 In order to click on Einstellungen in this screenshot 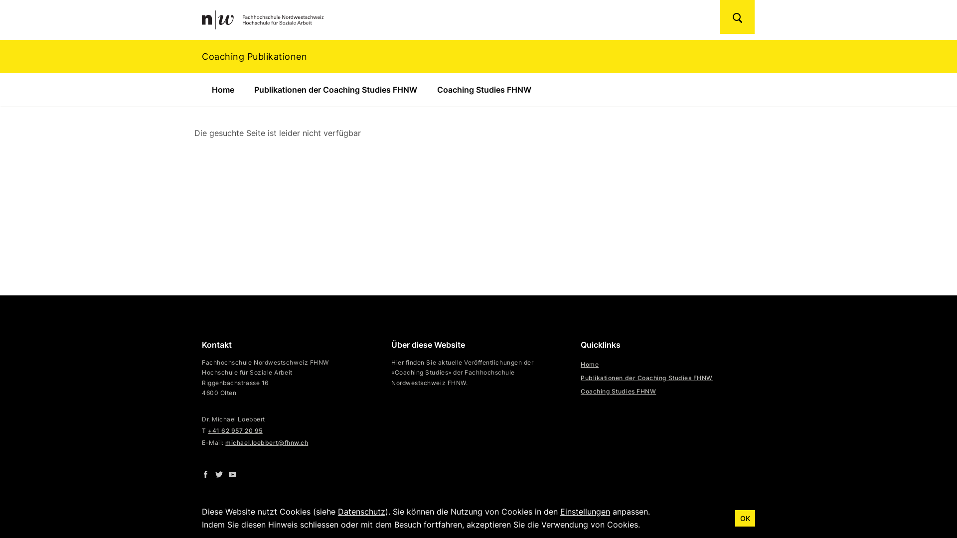, I will do `click(585, 512)`.